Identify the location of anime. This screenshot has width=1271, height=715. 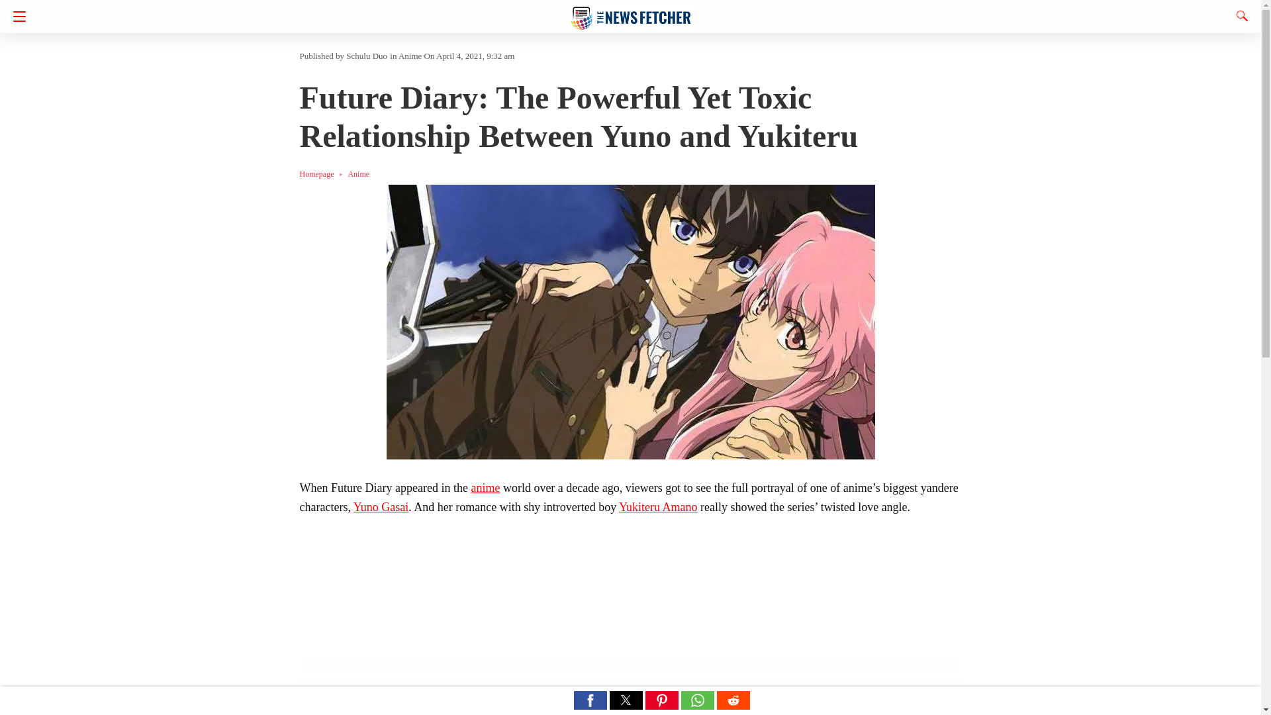
(485, 487).